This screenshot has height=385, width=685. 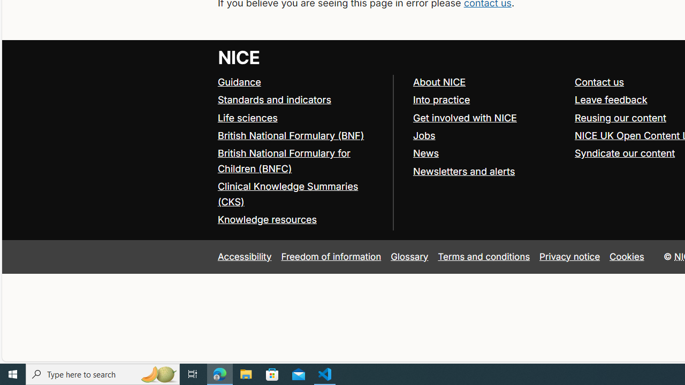 What do you see at coordinates (620, 118) in the screenshot?
I see `Reusing our content` at bounding box center [620, 118].